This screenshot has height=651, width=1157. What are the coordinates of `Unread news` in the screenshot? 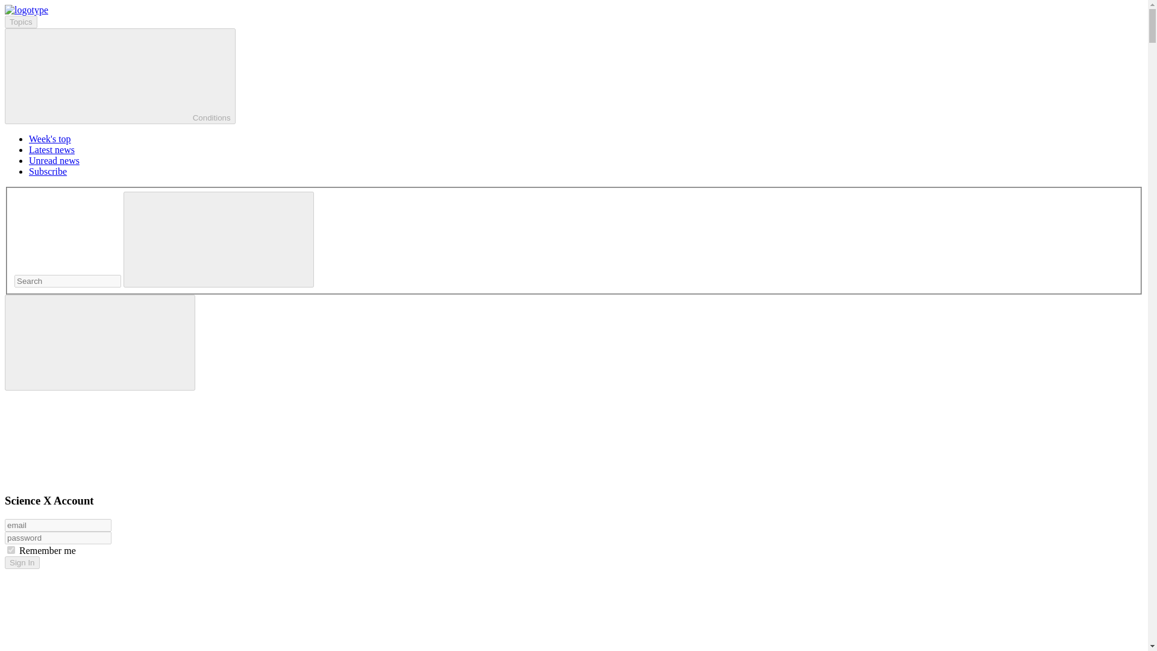 It's located at (54, 160).